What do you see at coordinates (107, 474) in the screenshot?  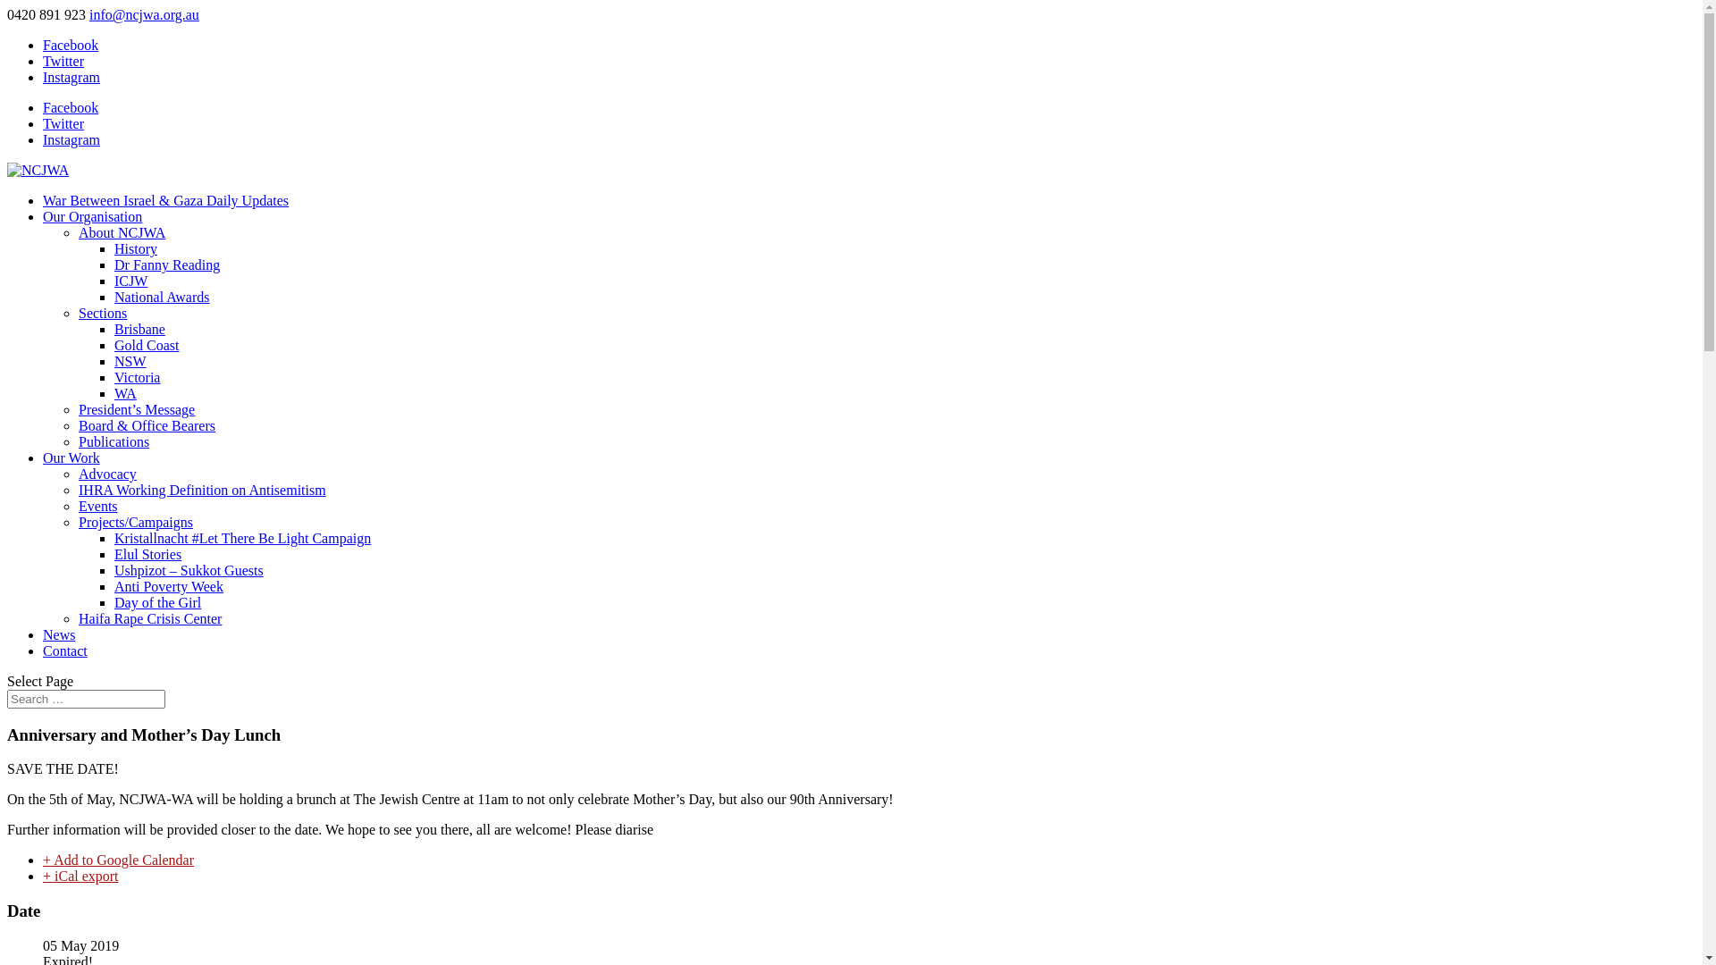 I see `Advocacy` at bounding box center [107, 474].